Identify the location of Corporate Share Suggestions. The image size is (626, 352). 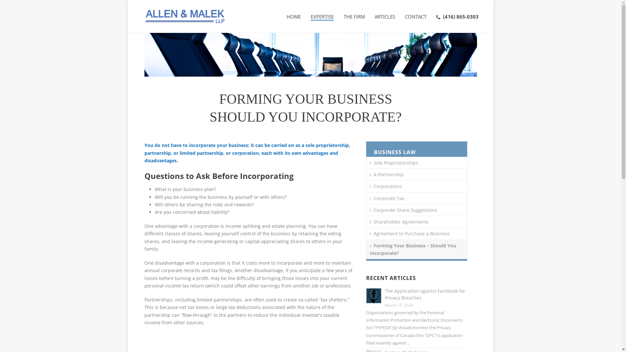
(404, 210).